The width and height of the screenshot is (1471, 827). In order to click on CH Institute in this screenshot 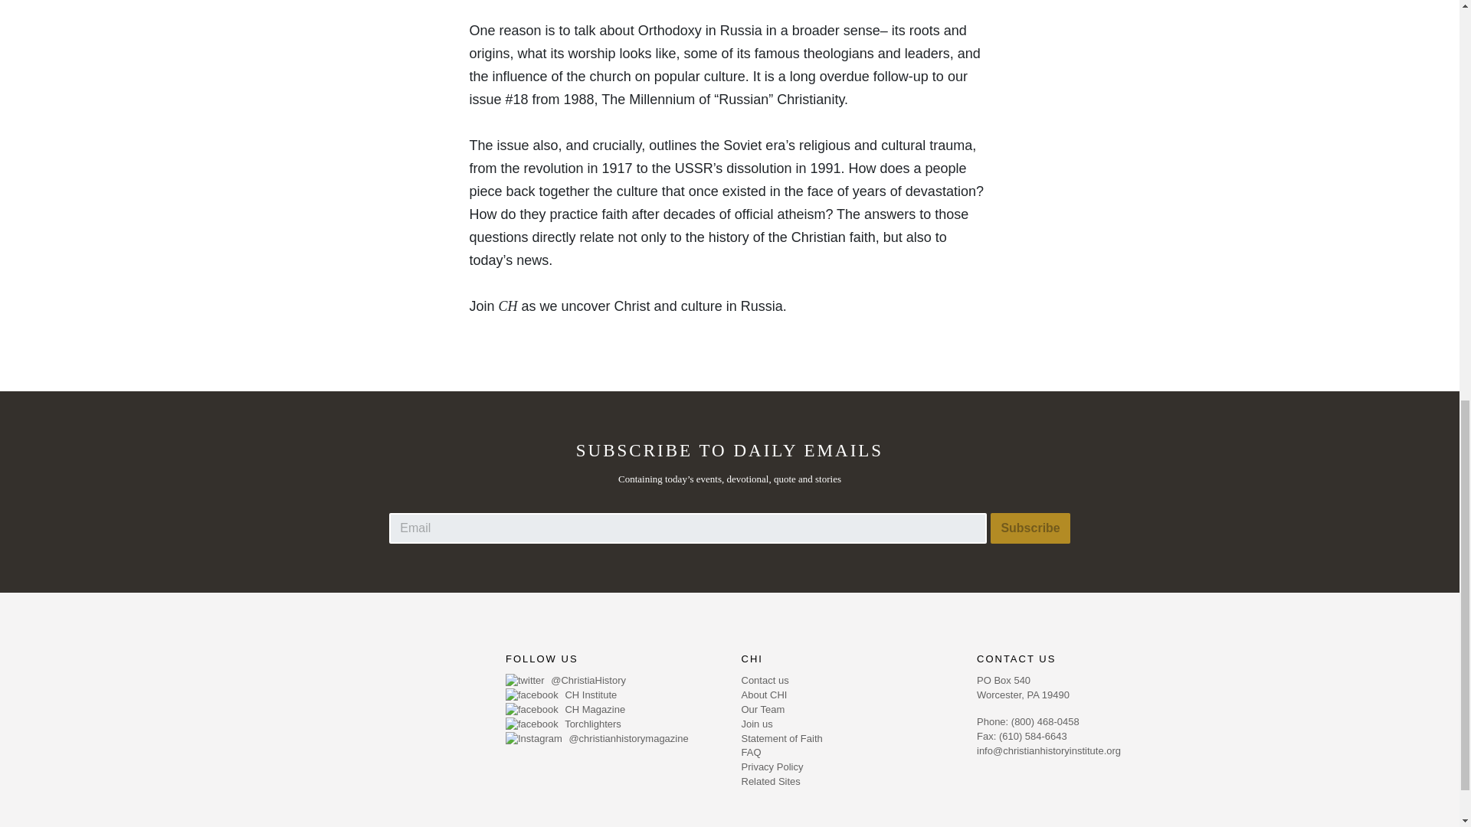, I will do `click(612, 695)`.